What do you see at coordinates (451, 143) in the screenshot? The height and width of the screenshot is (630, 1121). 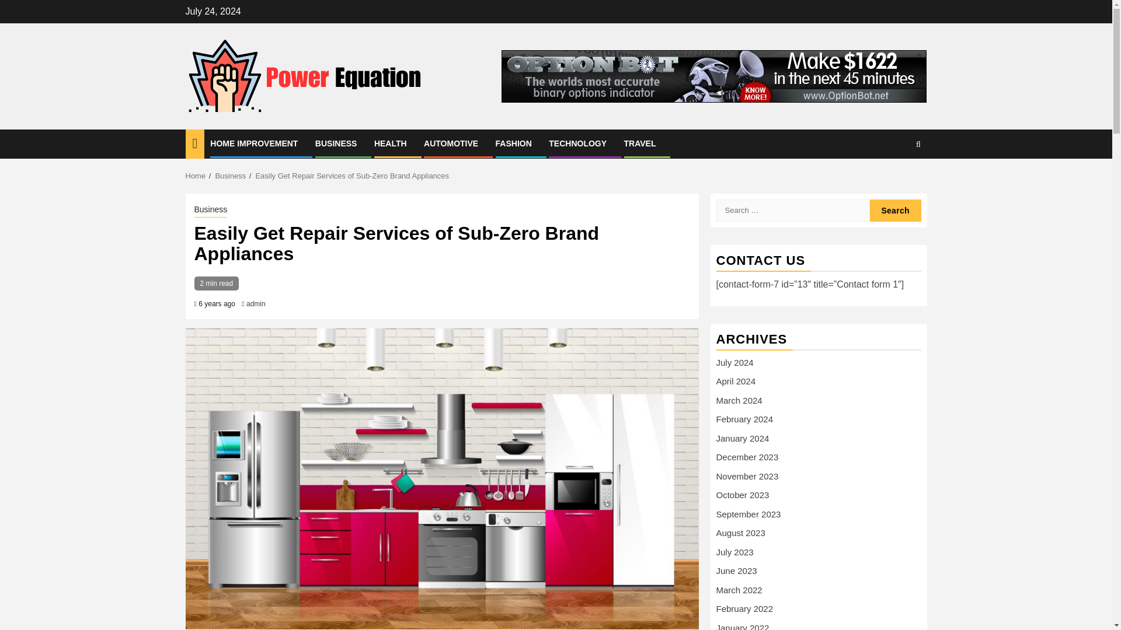 I see `AUTOMOTIVE` at bounding box center [451, 143].